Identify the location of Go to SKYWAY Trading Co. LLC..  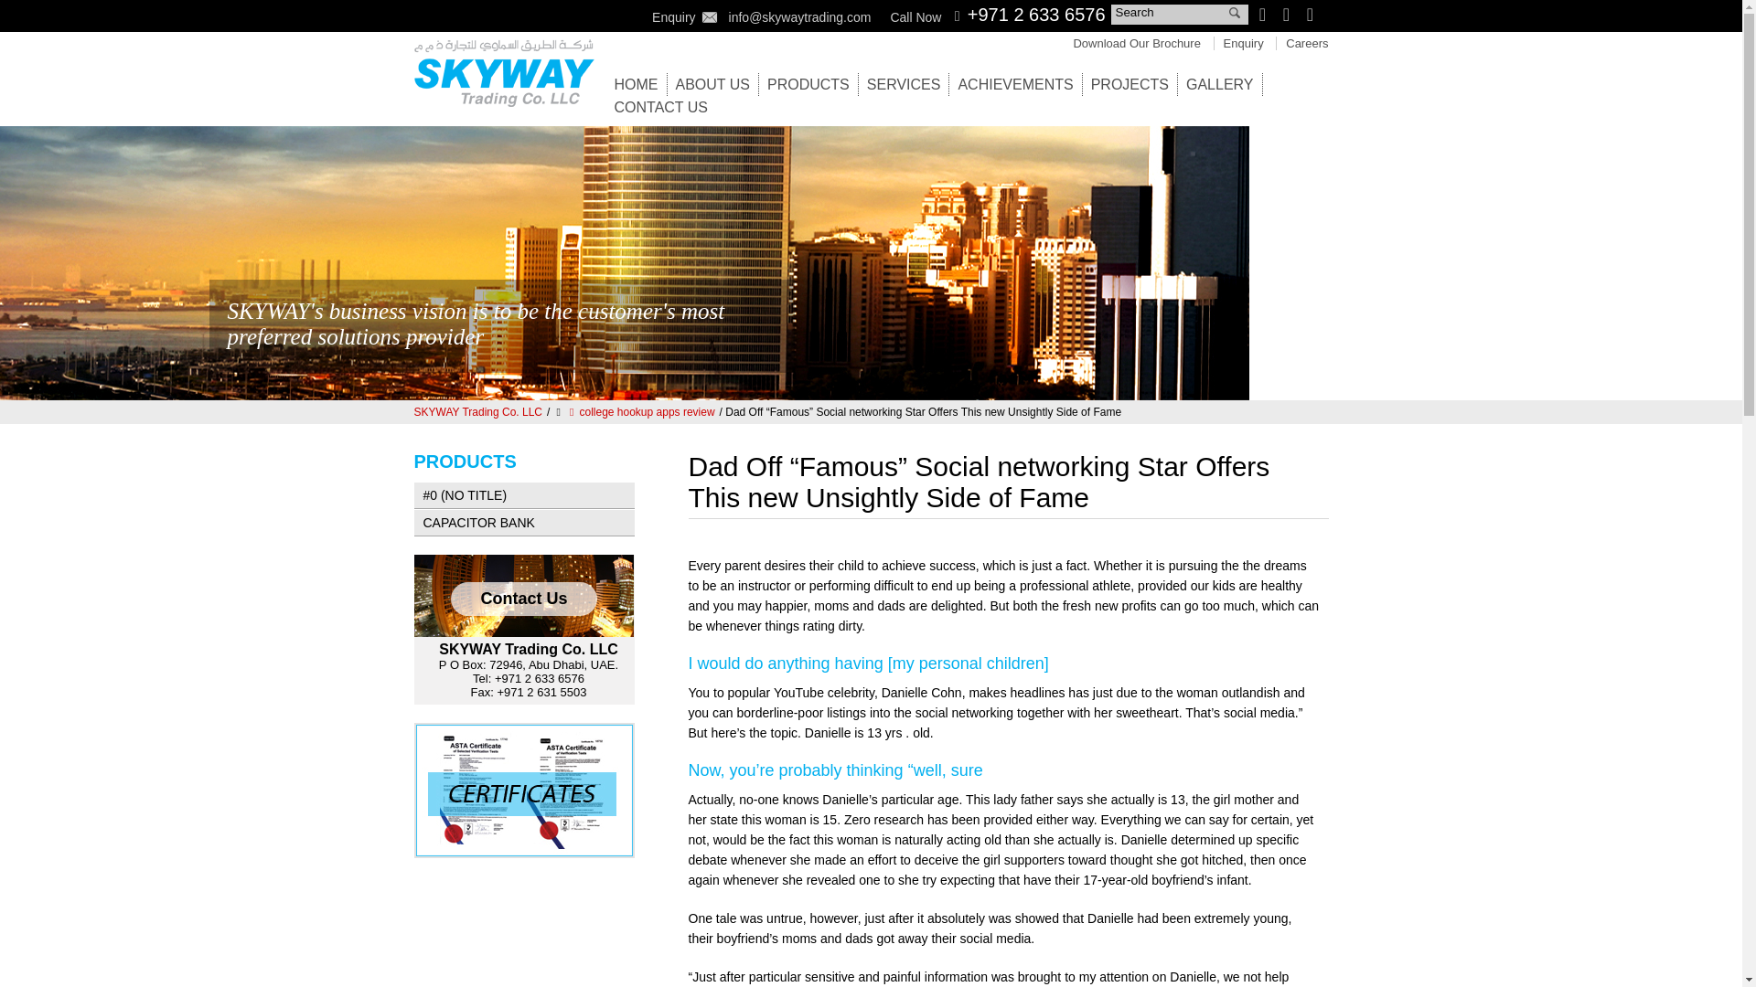
(477, 411).